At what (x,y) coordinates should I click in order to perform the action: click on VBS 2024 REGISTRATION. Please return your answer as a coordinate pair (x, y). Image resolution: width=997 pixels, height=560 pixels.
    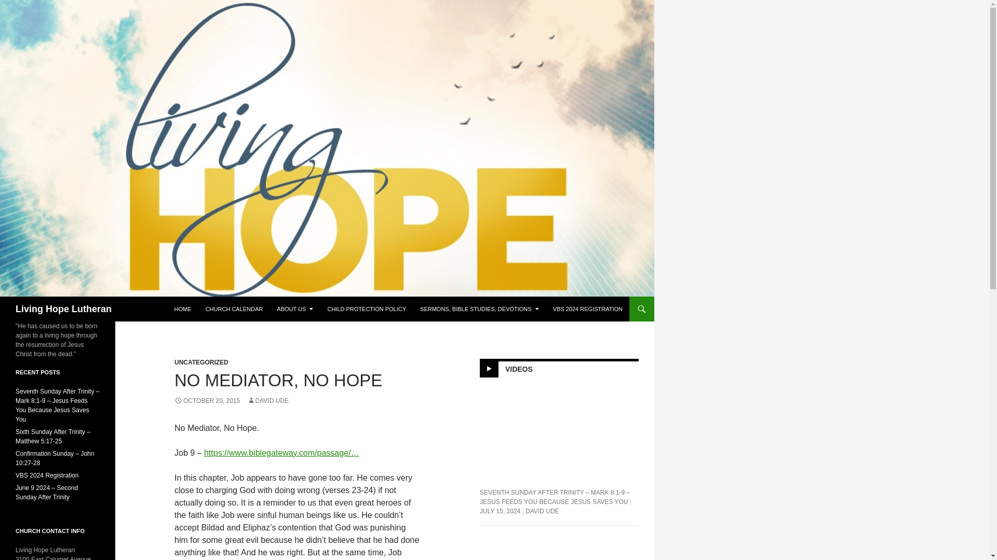
    Looking at the image, I should click on (588, 309).